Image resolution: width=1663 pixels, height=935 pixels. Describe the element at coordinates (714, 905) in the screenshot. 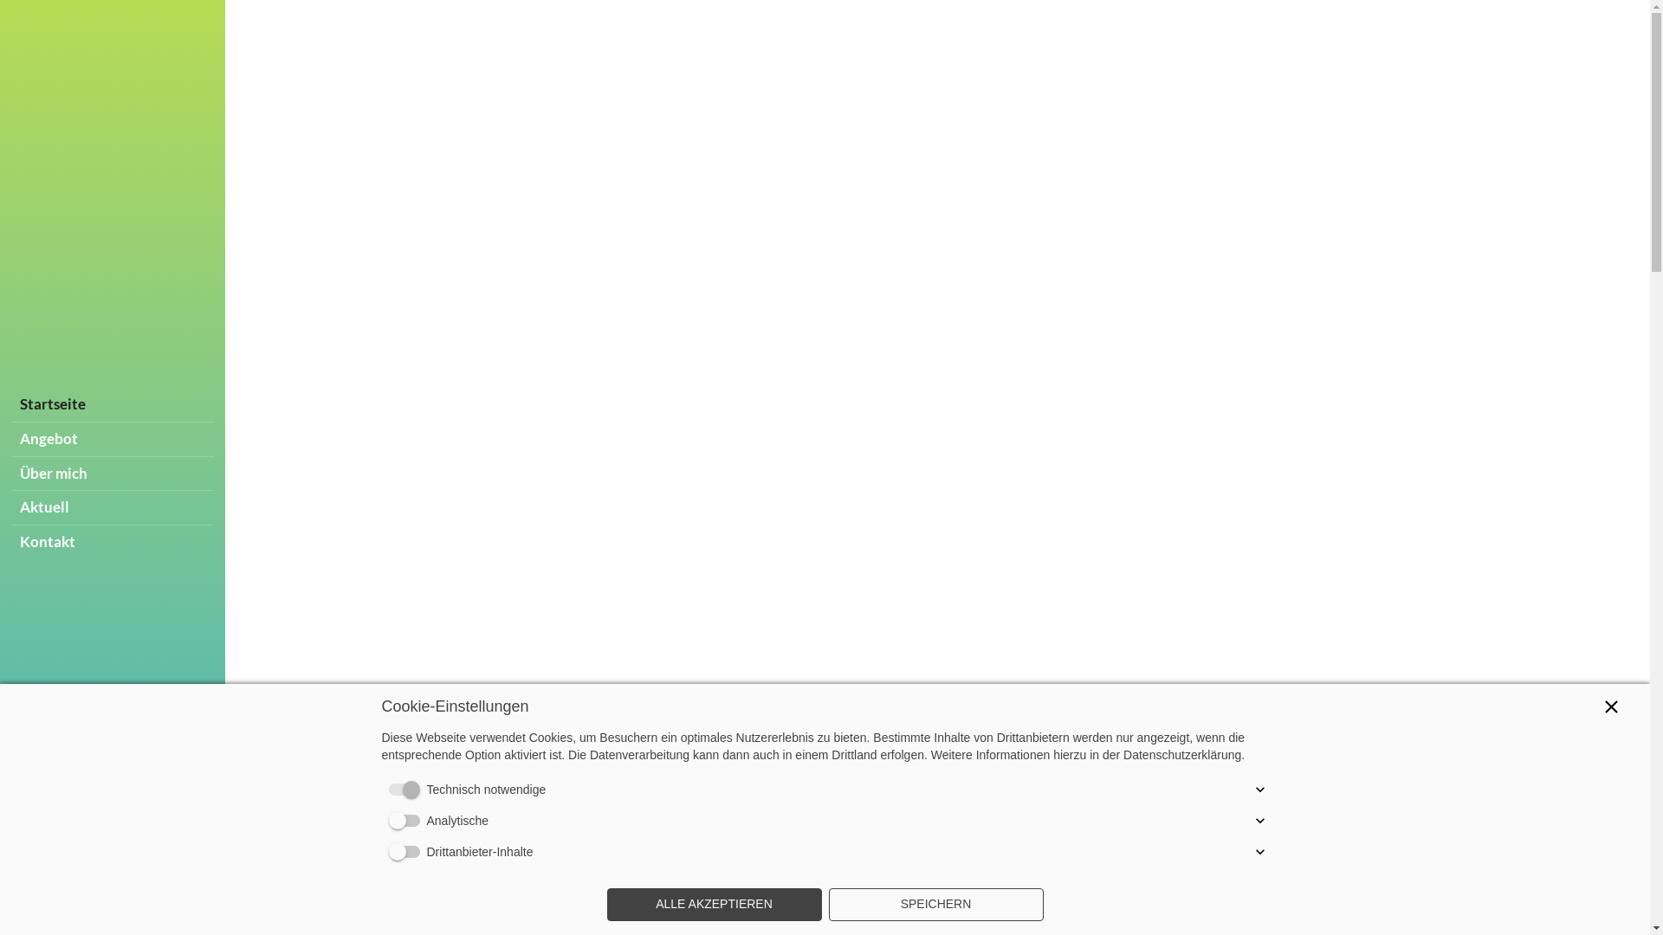

I see `ALLE AKZEPTIEREN` at that location.